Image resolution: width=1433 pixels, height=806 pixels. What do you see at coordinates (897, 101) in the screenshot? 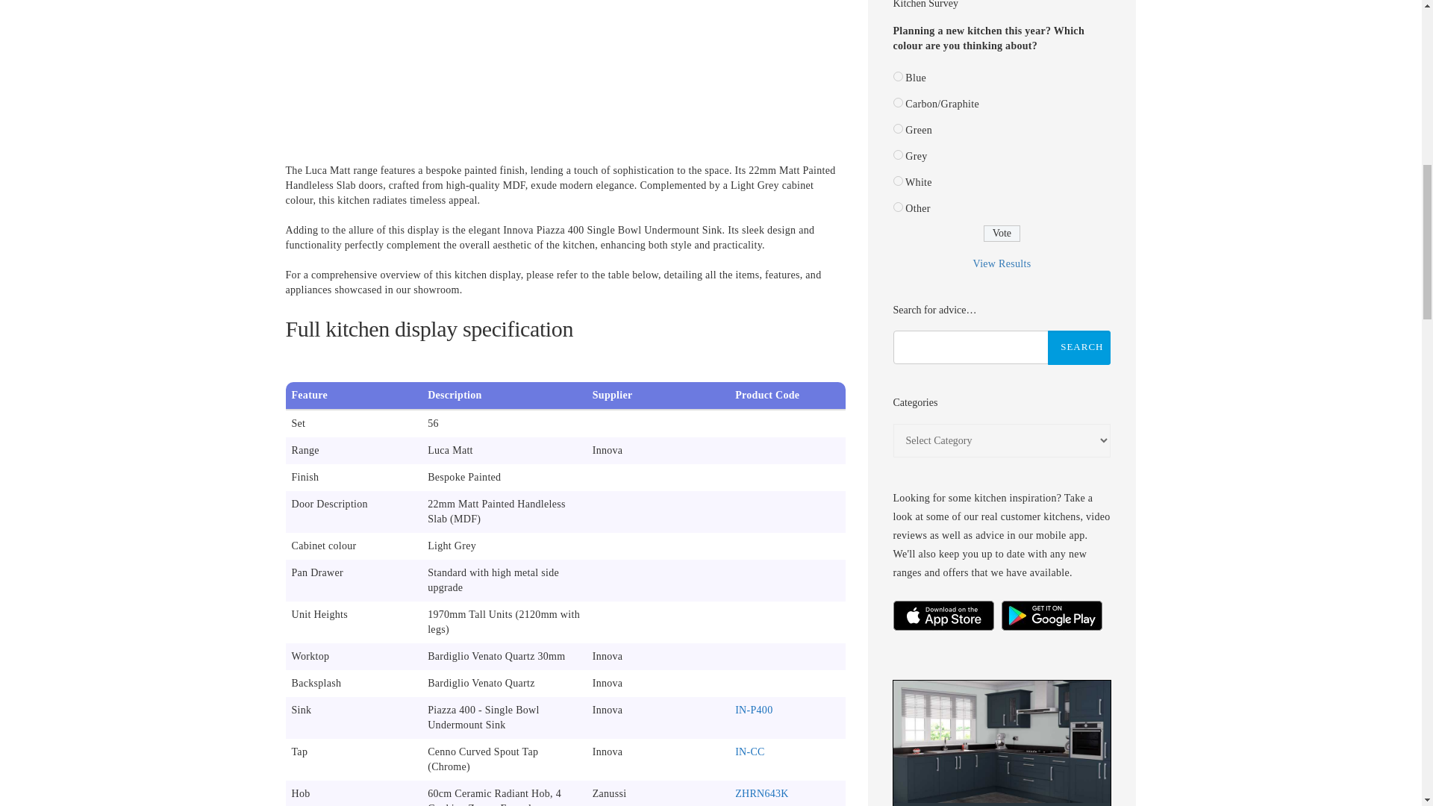
I see `9` at bounding box center [897, 101].